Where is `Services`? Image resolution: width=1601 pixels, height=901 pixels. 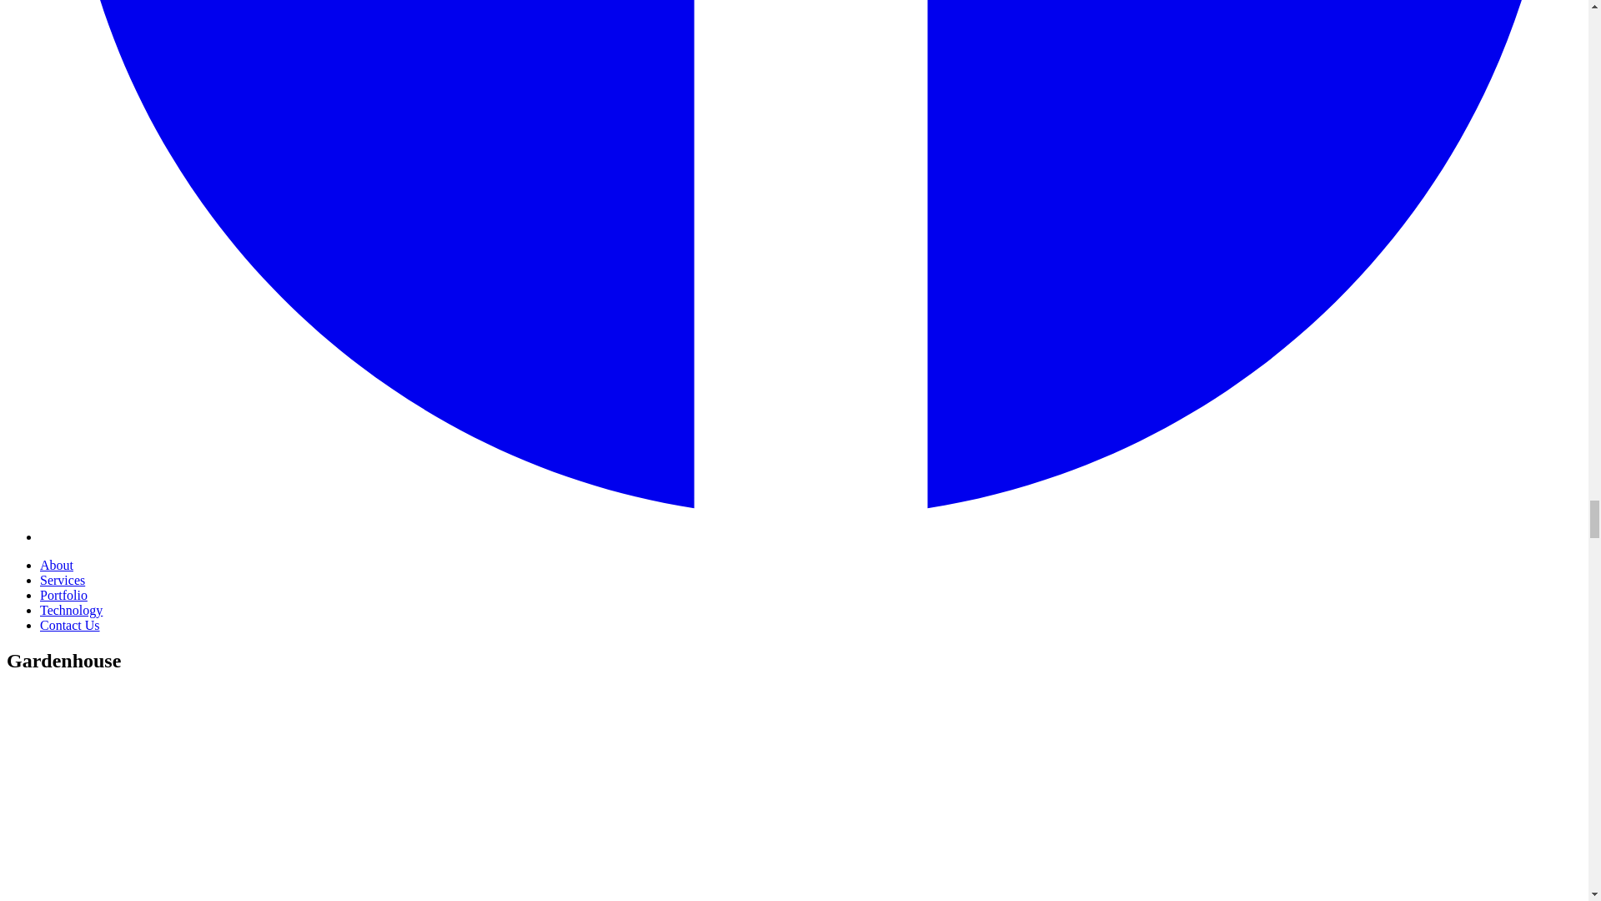 Services is located at coordinates (62, 580).